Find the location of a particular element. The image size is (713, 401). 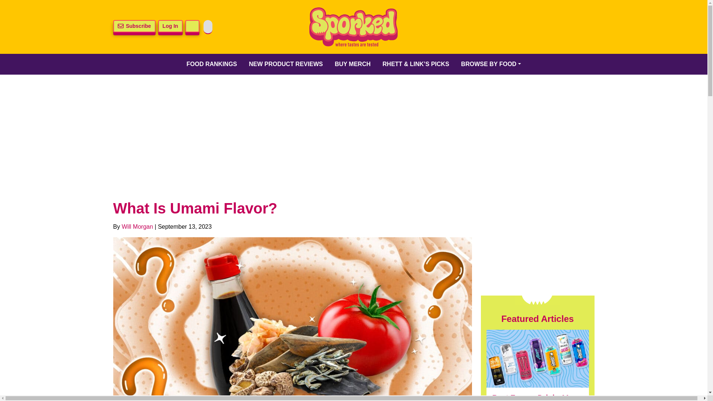

Facebook, opens in new tab is located at coordinates (507, 27).